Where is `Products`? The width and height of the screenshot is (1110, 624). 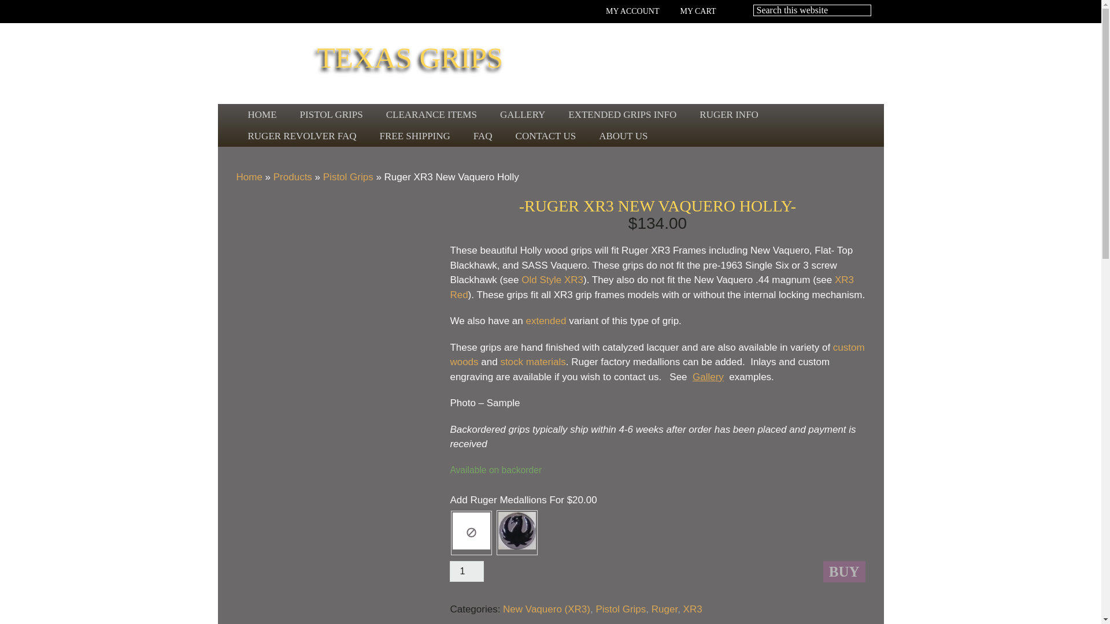
Products is located at coordinates (293, 177).